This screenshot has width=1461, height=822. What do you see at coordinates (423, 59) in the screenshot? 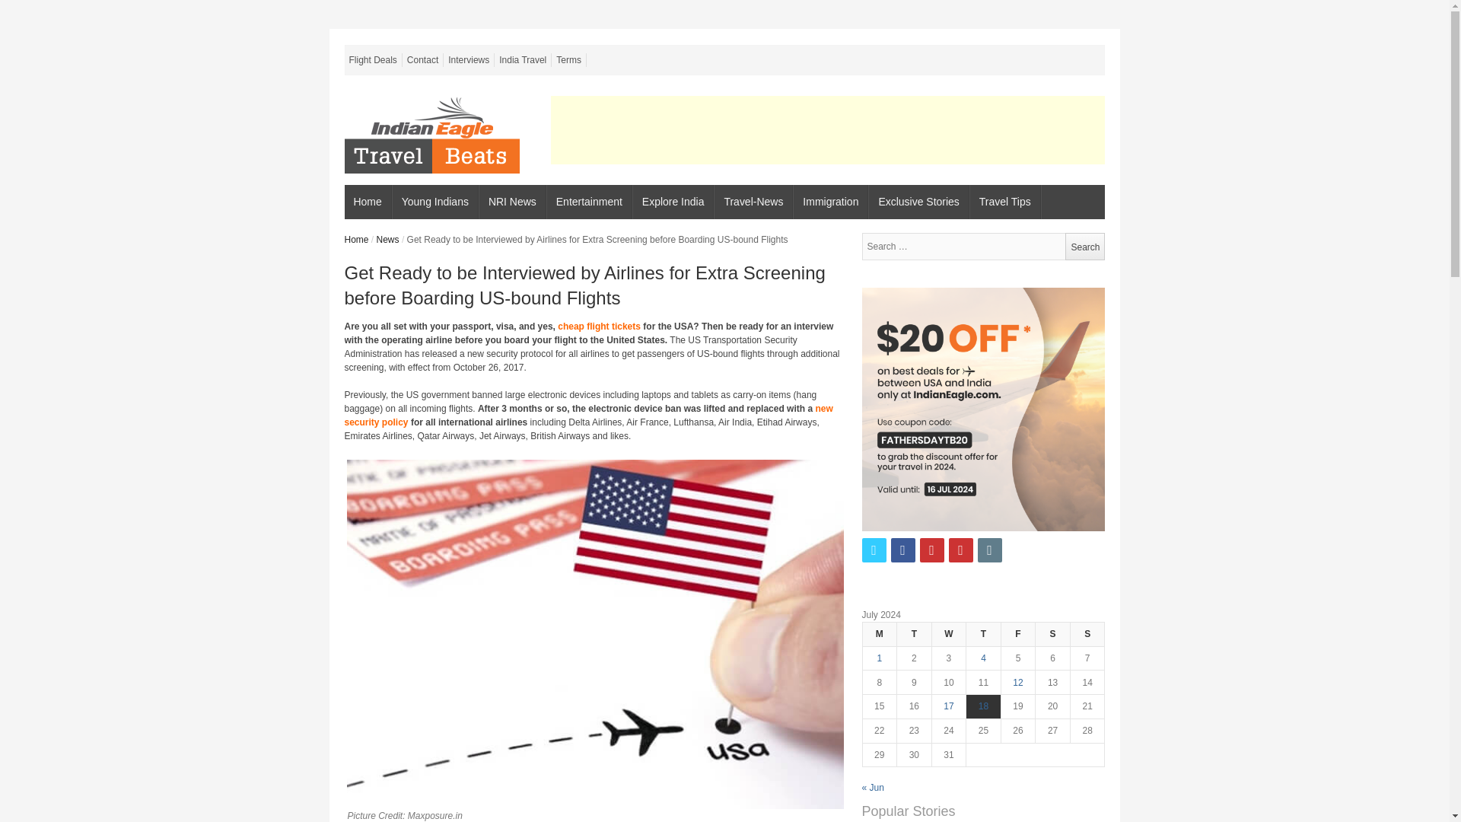
I see `Contact` at bounding box center [423, 59].